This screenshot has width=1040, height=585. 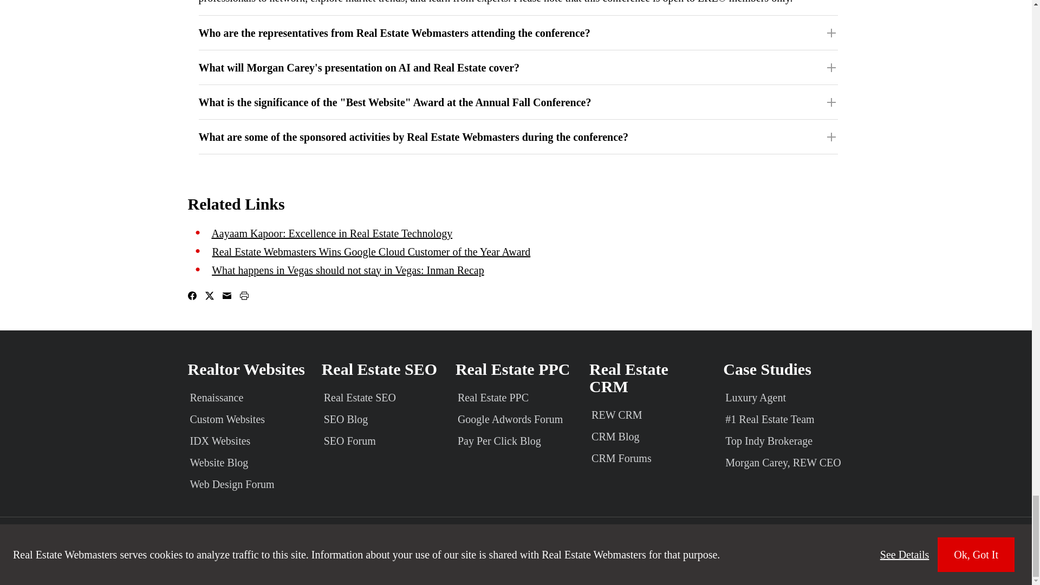 I want to click on Opens new window with print ready page, so click(x=244, y=296).